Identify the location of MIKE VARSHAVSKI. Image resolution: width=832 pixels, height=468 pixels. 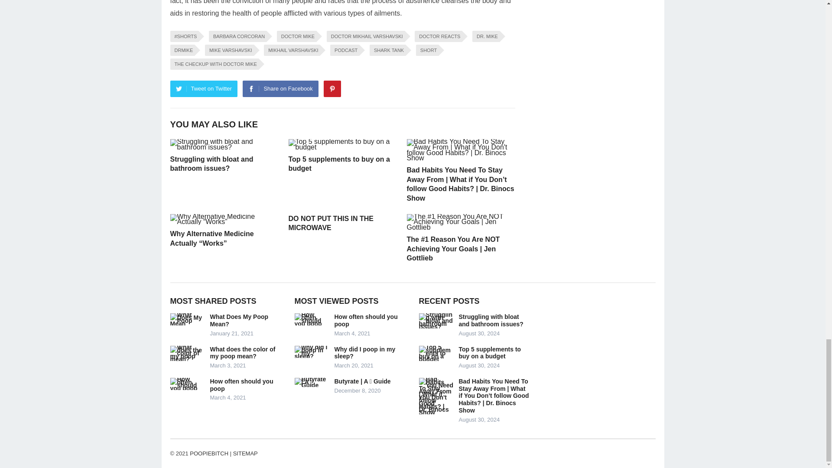
(229, 50).